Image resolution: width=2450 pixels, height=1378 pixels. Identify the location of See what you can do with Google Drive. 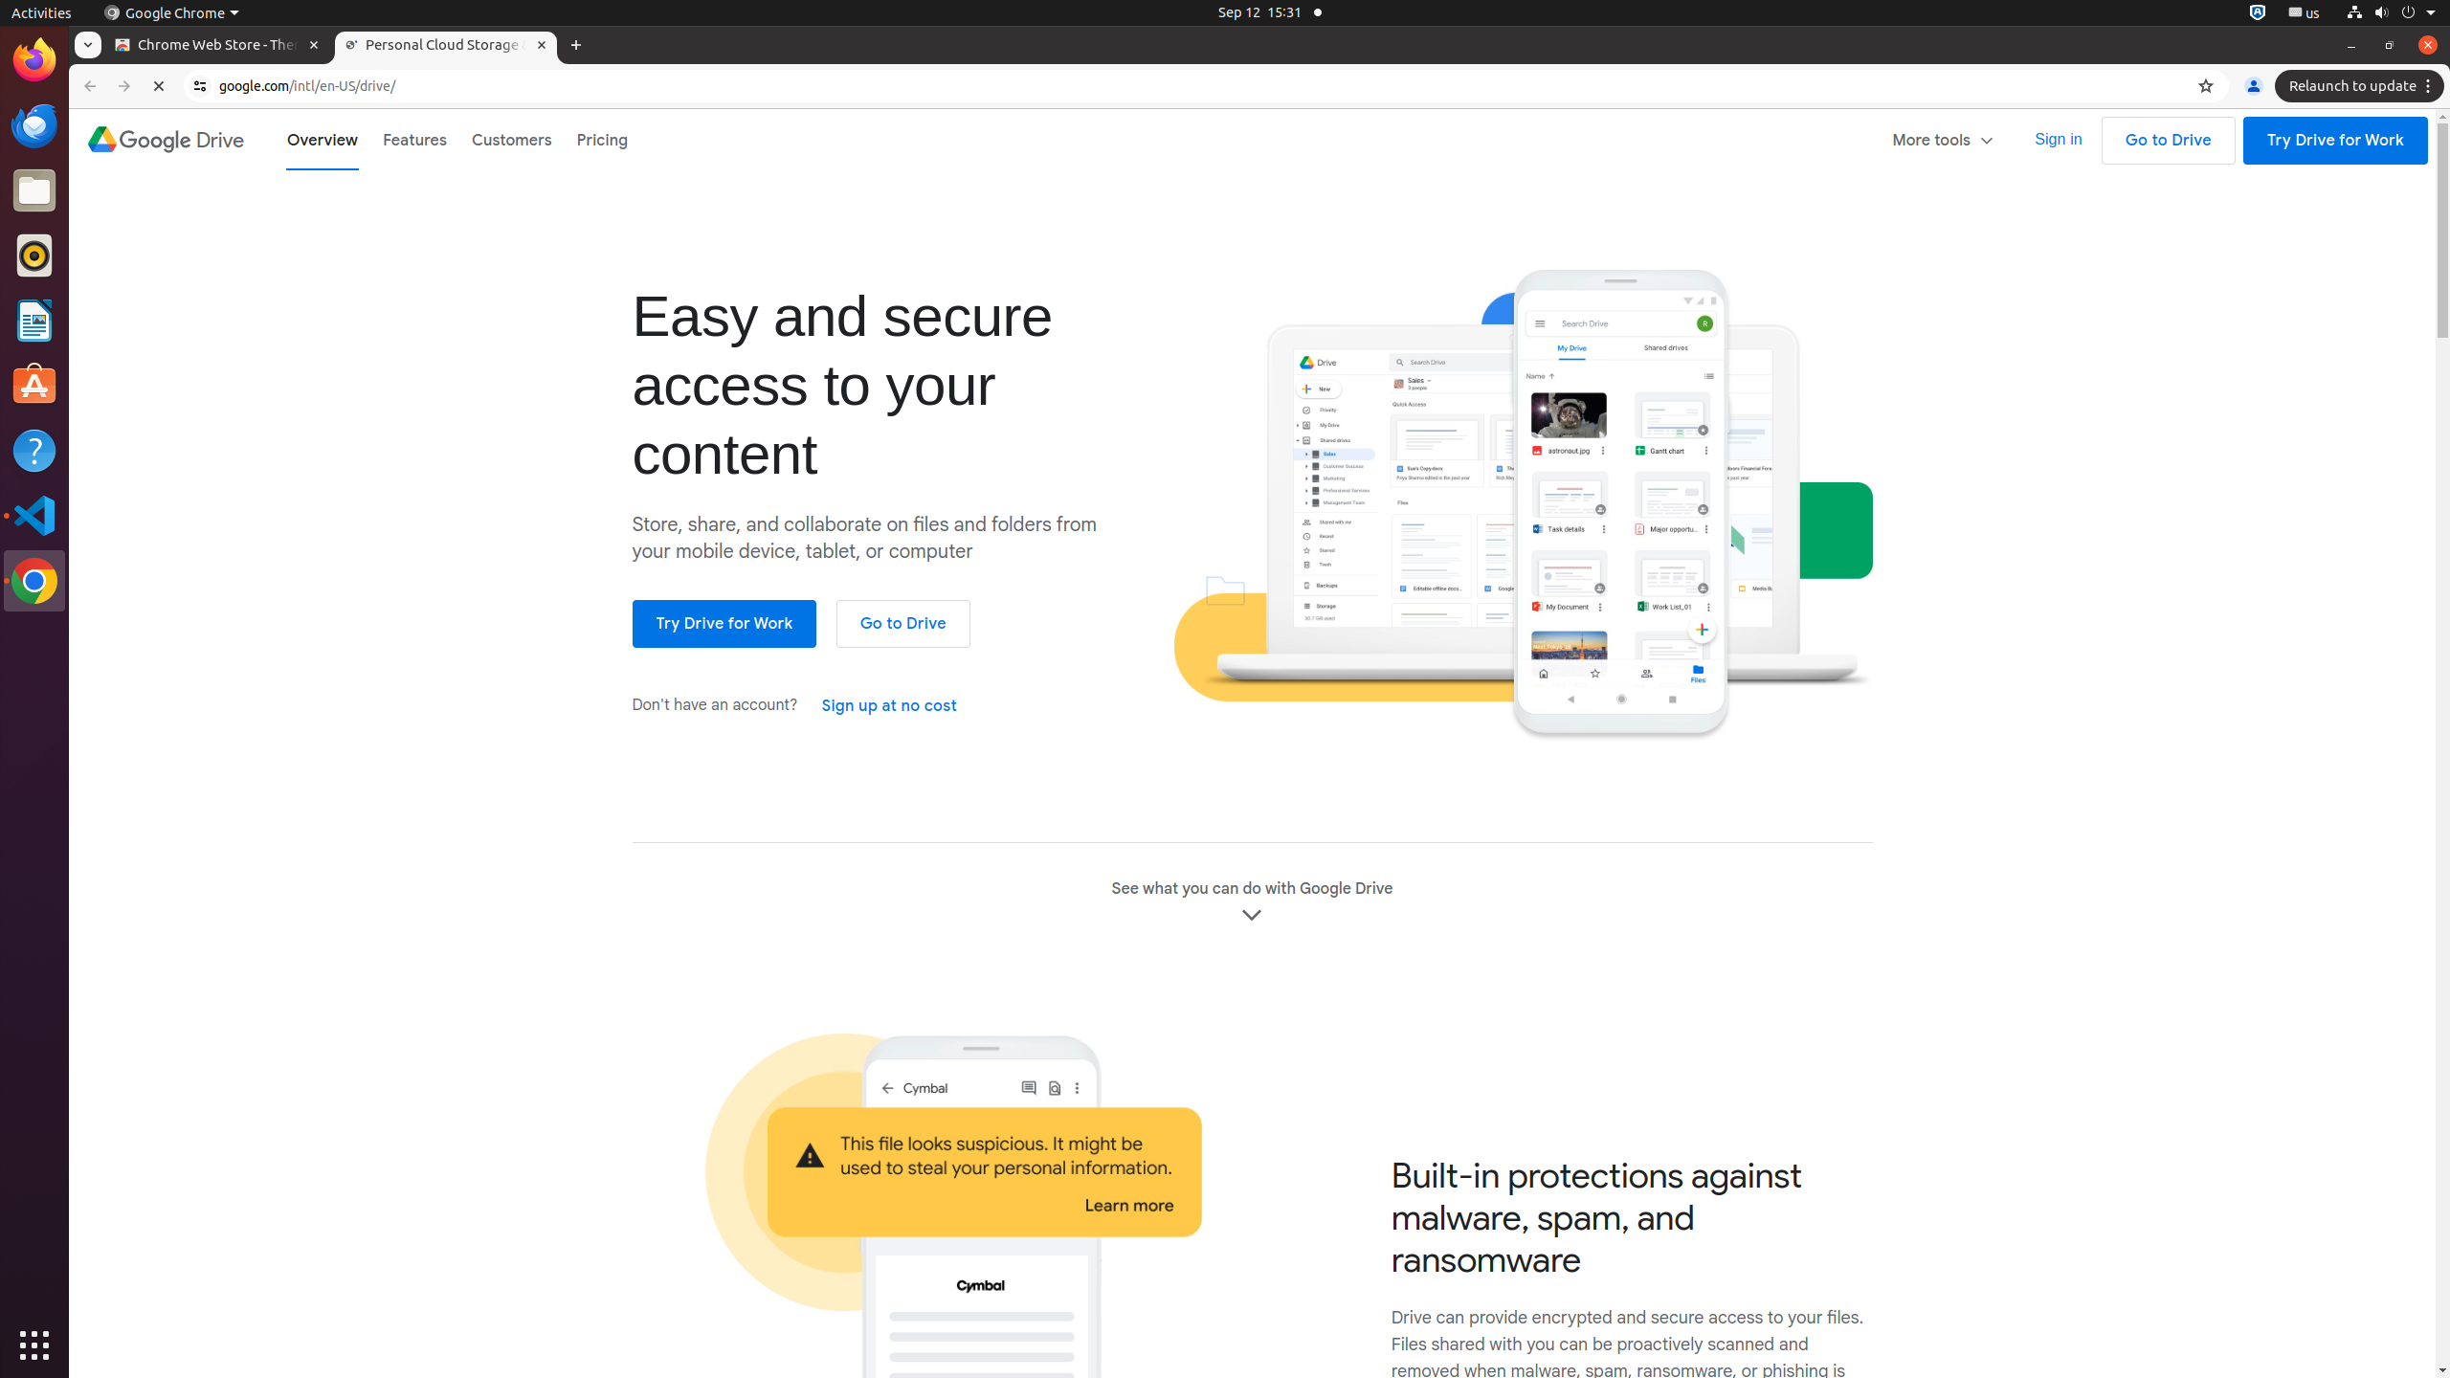
(1252, 903).